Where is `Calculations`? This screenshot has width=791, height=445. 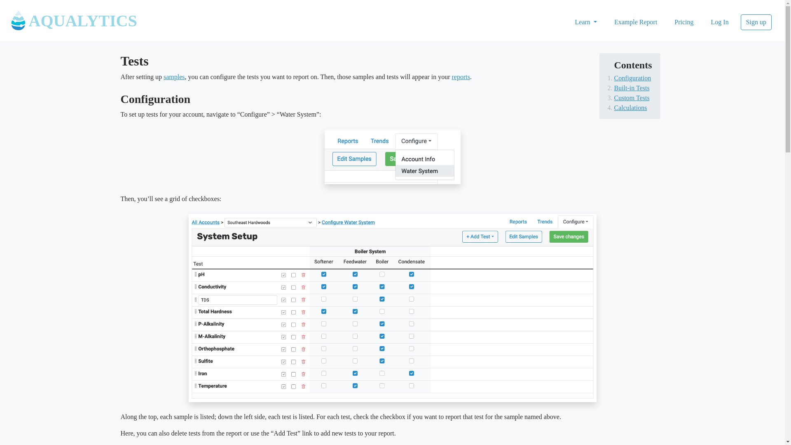 Calculations is located at coordinates (630, 108).